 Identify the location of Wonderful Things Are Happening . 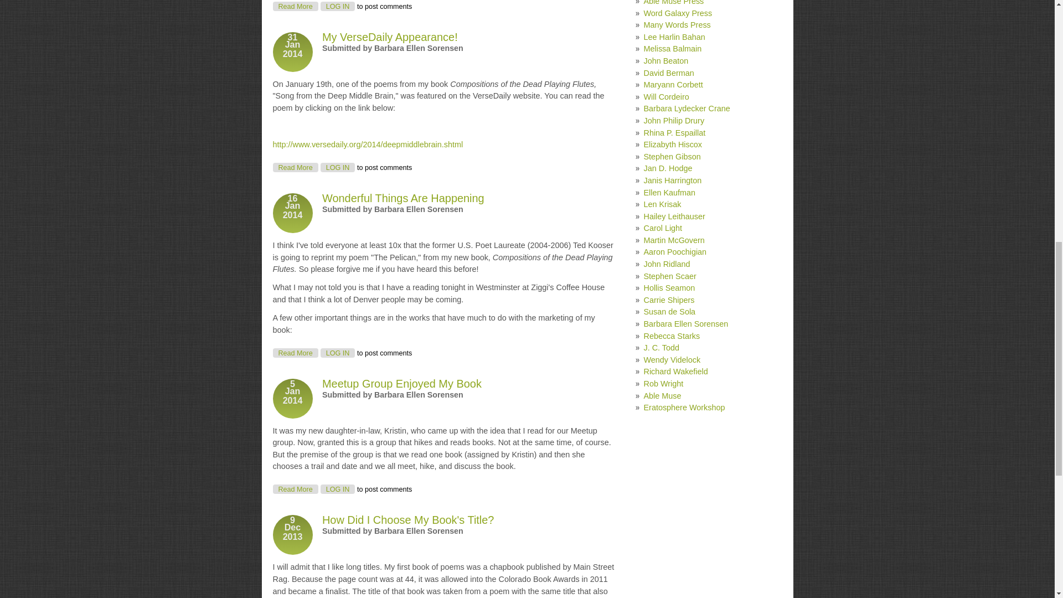
(295, 352).